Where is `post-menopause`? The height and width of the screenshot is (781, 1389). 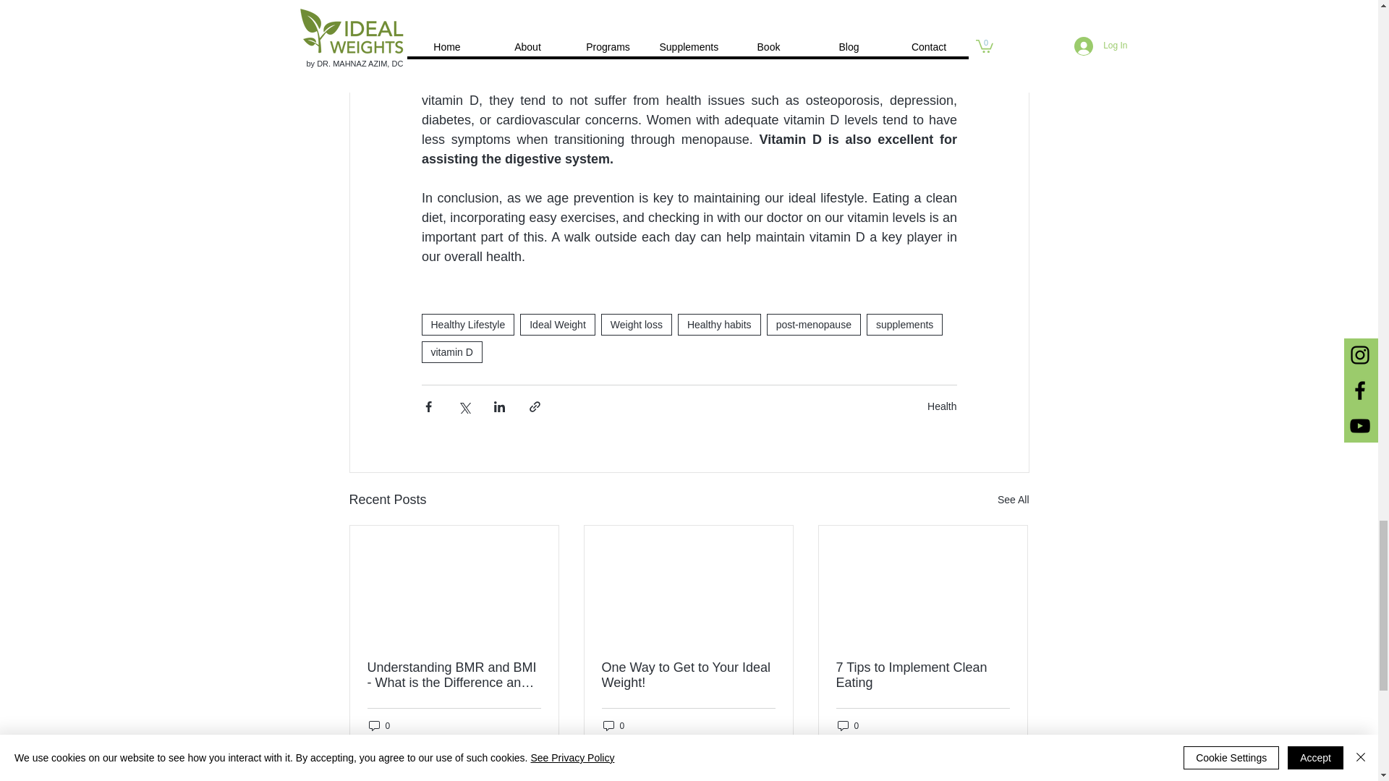 post-menopause is located at coordinates (813, 325).